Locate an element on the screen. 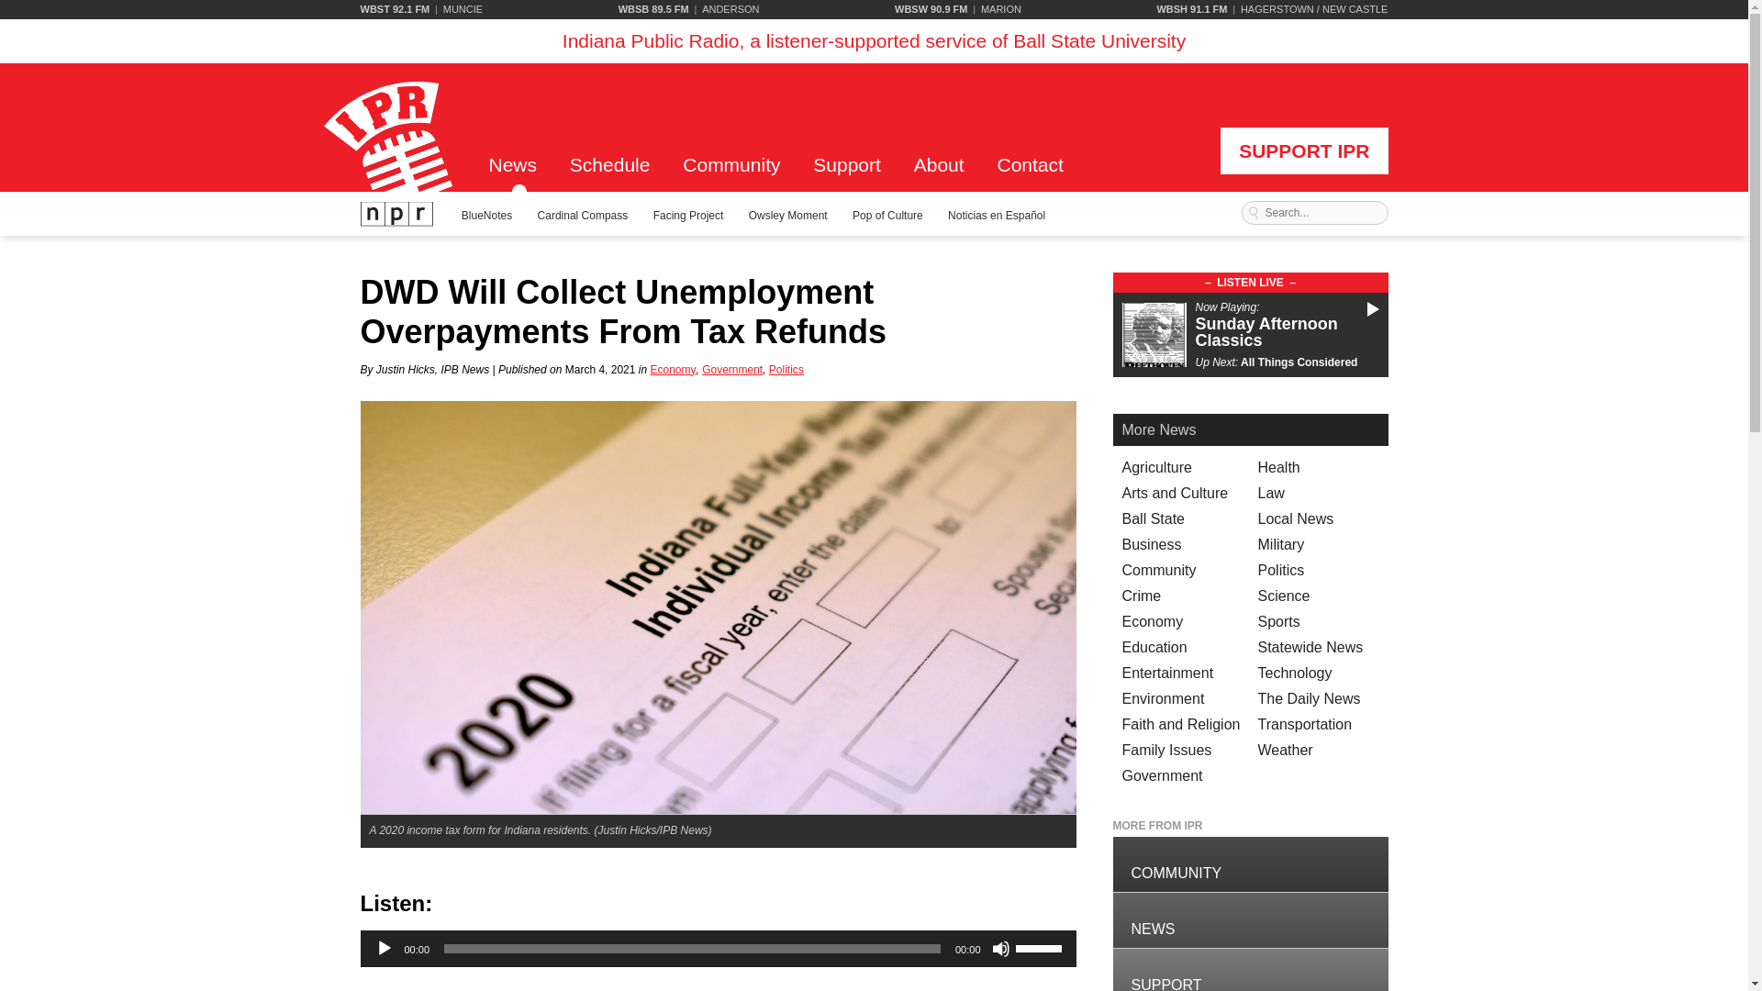 The image size is (1762, 991). Schedule is located at coordinates (609, 173).